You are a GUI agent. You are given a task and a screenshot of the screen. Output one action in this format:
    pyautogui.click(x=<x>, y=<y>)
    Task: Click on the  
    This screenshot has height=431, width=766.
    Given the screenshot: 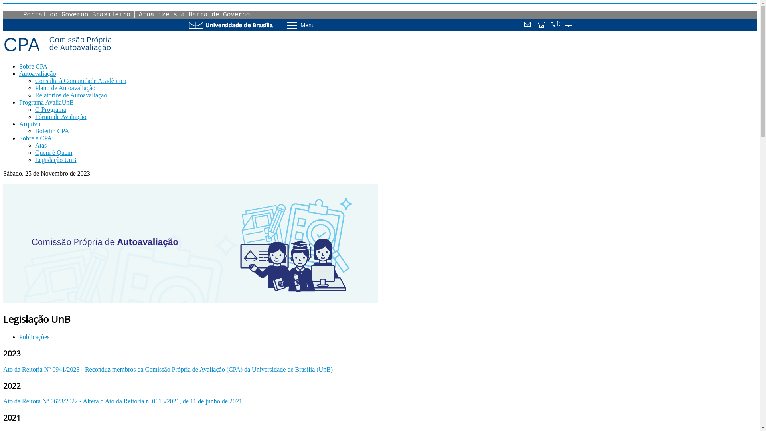 What is the action you would take?
    pyautogui.click(x=529, y=25)
    